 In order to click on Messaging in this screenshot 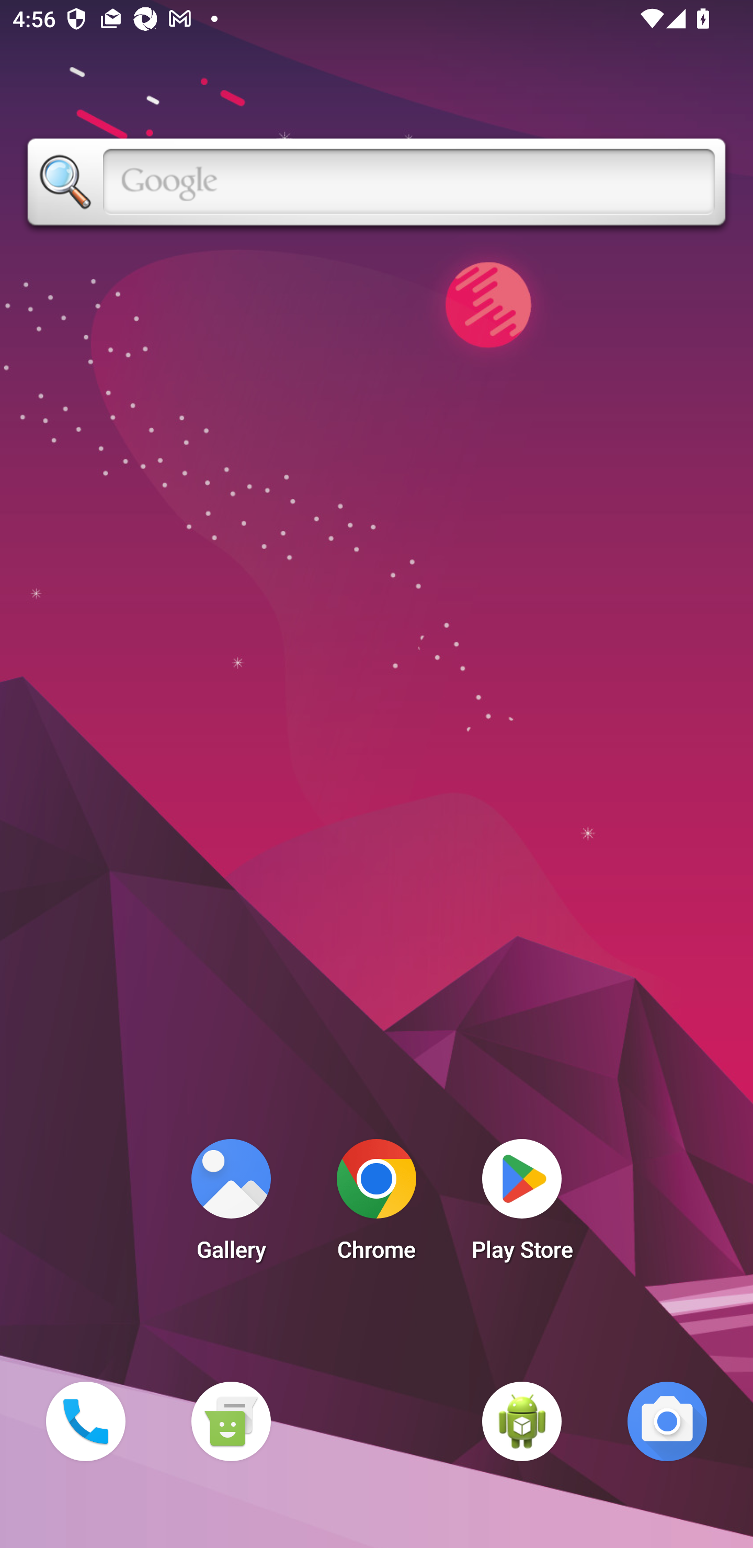, I will do `click(231, 1421)`.